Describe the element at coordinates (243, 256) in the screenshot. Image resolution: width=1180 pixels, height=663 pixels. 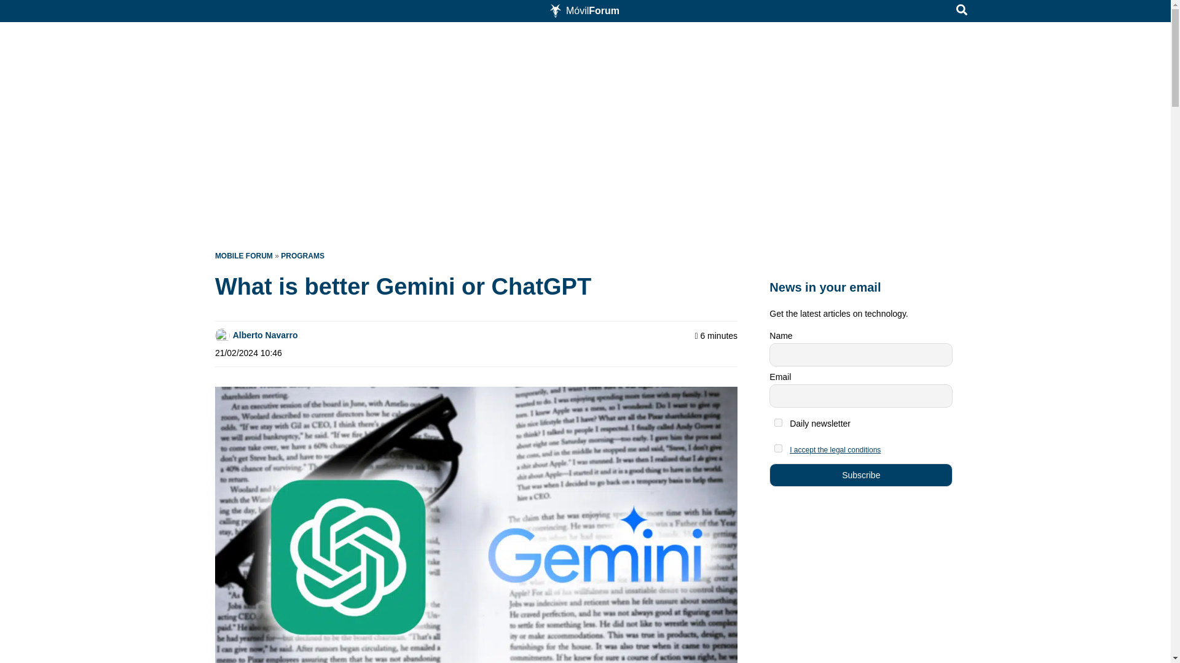
I see `MOBILE FORUM` at that location.